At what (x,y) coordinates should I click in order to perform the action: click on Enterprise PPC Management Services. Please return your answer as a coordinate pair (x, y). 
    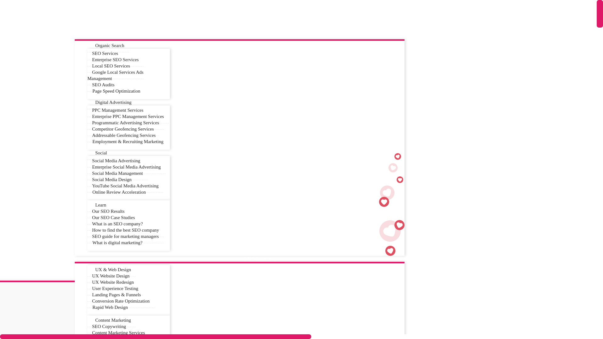
    Looking at the image, I should click on (128, 117).